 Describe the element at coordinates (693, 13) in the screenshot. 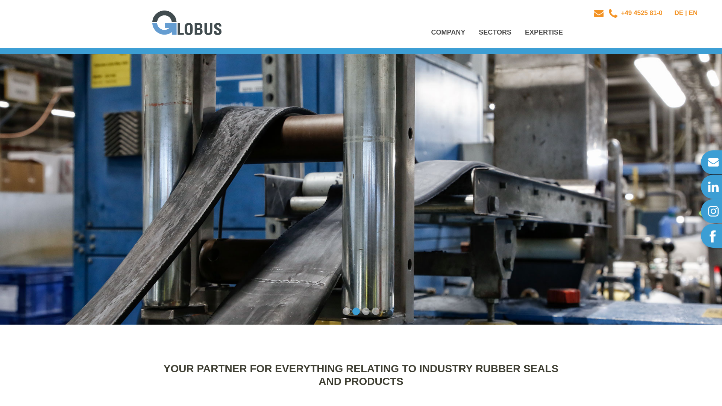

I see `Zur englischen Seite wechseln` at that location.